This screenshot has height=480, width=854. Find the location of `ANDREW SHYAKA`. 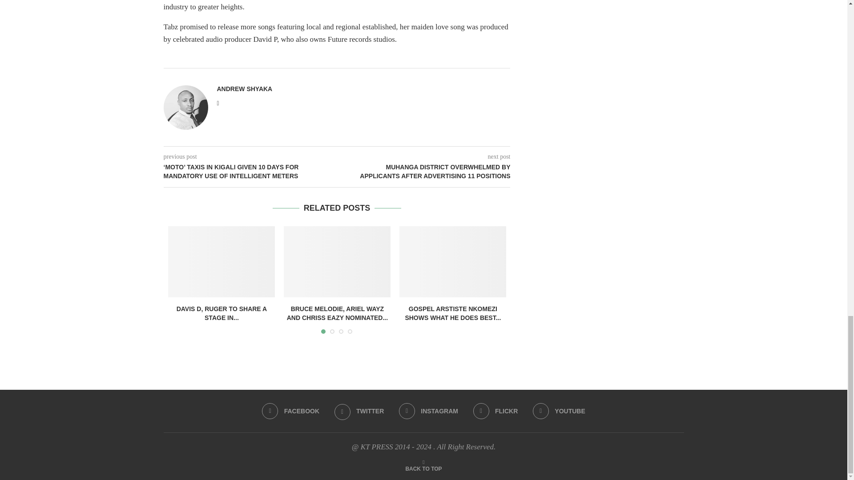

ANDREW SHYAKA is located at coordinates (245, 89).